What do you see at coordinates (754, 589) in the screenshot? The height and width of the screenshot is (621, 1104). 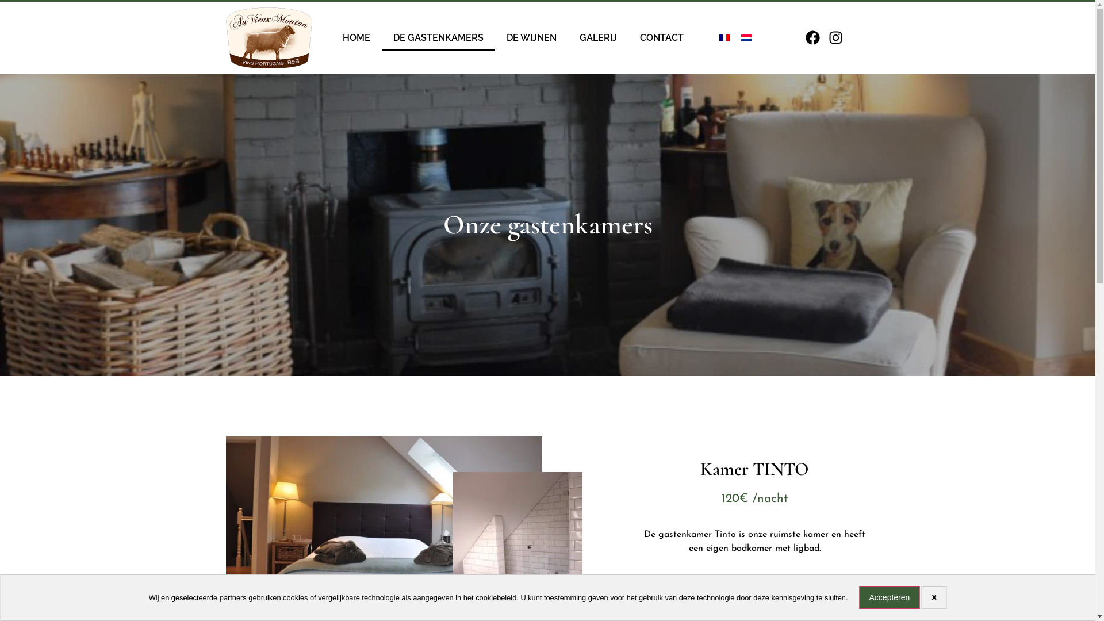 I see `Lees meer` at bounding box center [754, 589].